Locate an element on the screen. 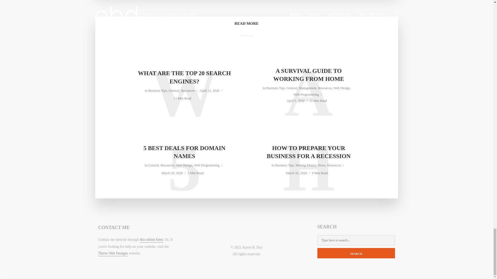 The width and height of the screenshot is (497, 279). General is located at coordinates (173, 91).